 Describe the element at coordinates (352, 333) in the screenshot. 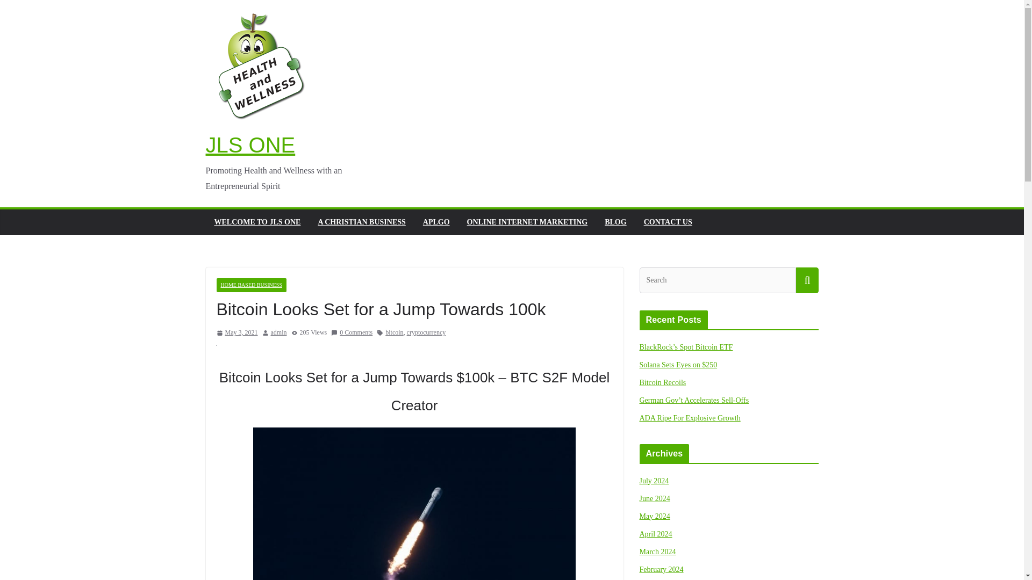

I see `0 Comments` at that location.